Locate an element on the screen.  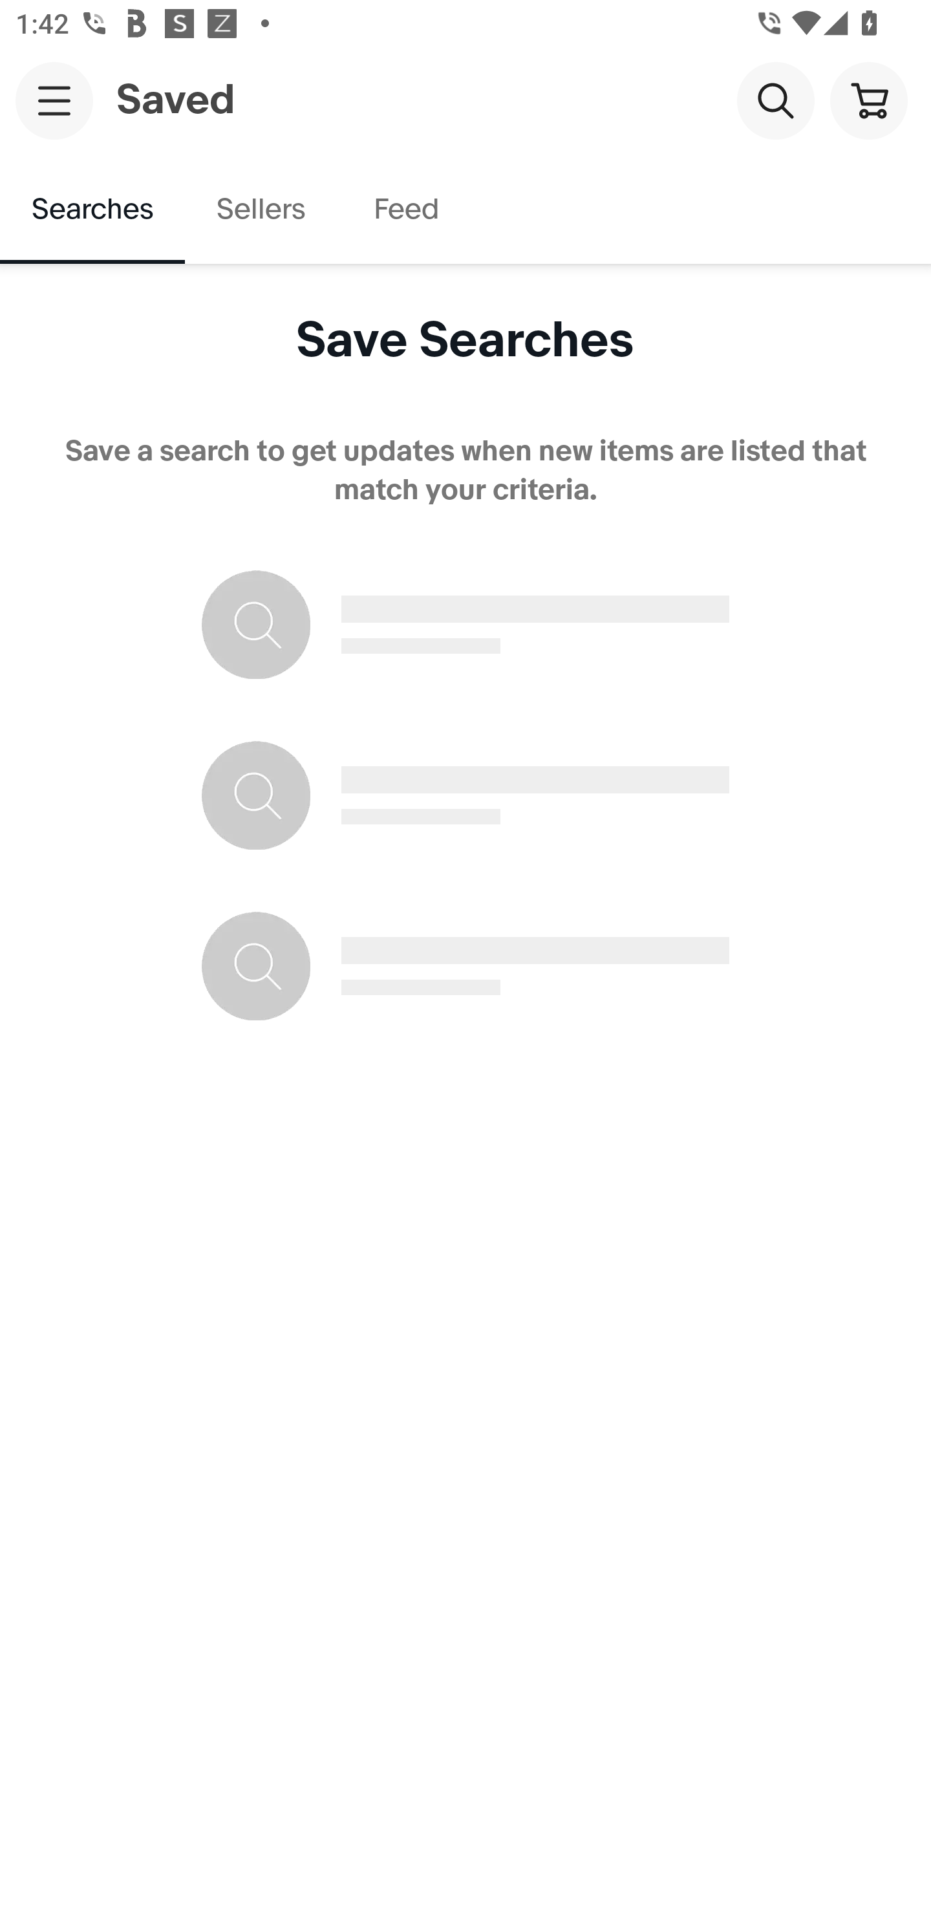
Cart button shopping cart is located at coordinates (868, 100).